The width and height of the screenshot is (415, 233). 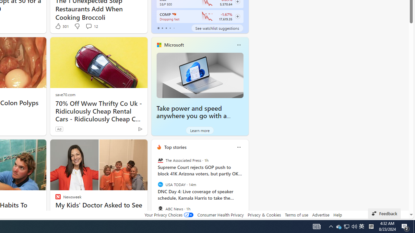 I want to click on tab-3, so click(x=170, y=28).